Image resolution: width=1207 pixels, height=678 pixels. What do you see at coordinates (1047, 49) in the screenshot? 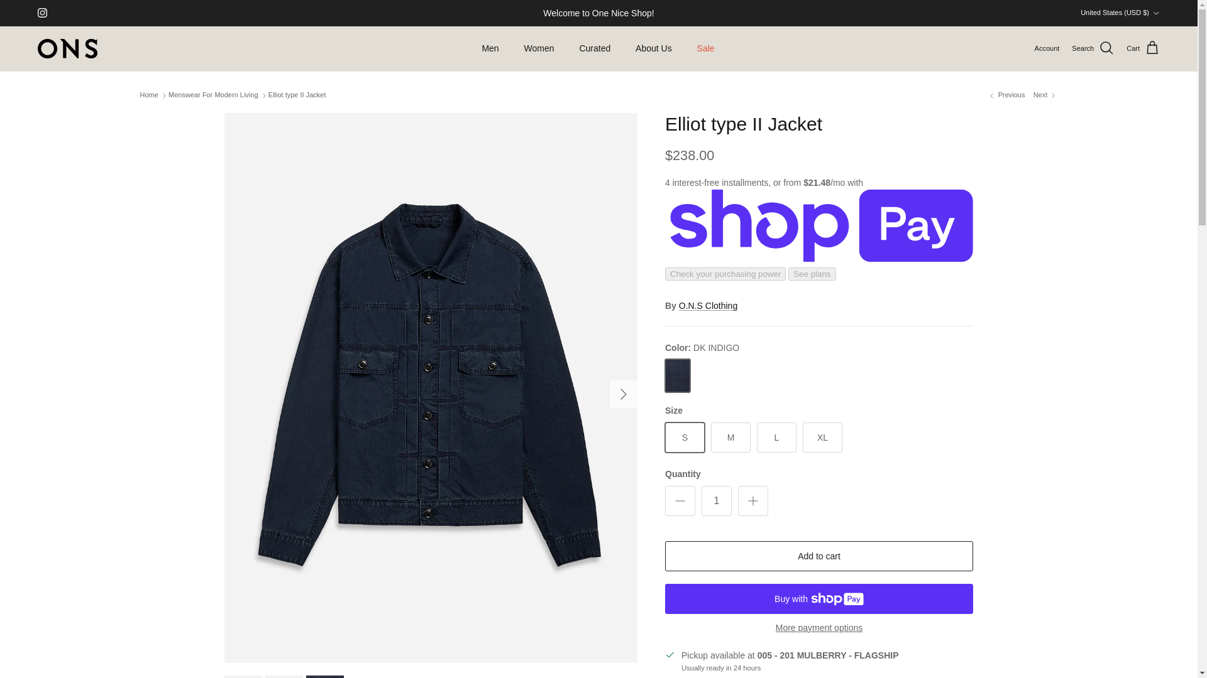
I see `Account` at bounding box center [1047, 49].